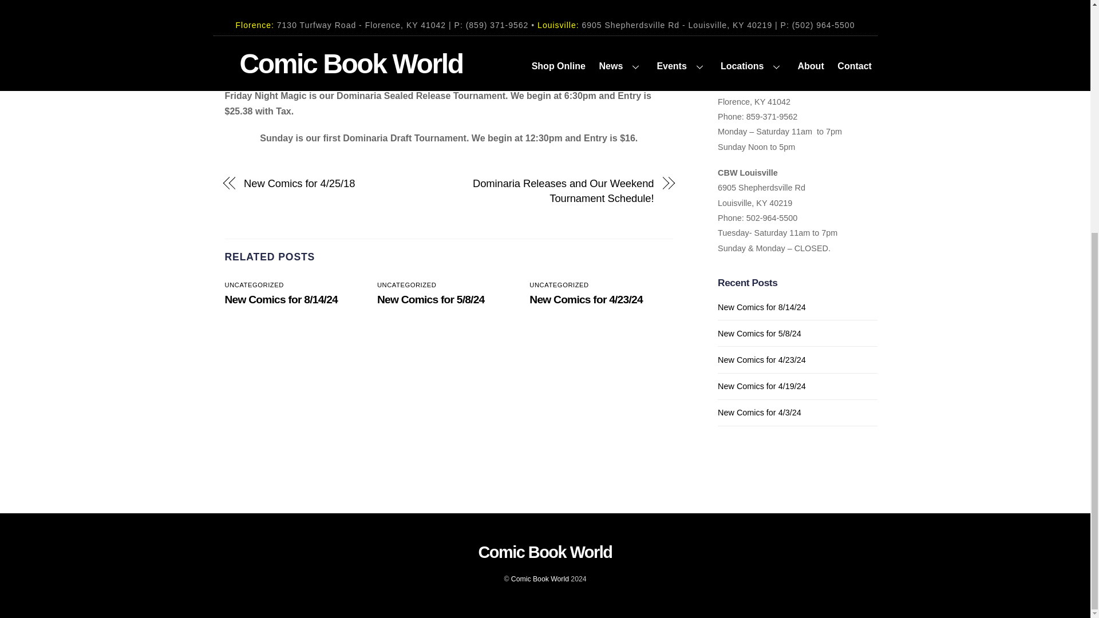 The image size is (1099, 618). Describe the element at coordinates (406, 285) in the screenshot. I see `UNCATEGORIZED` at that location.